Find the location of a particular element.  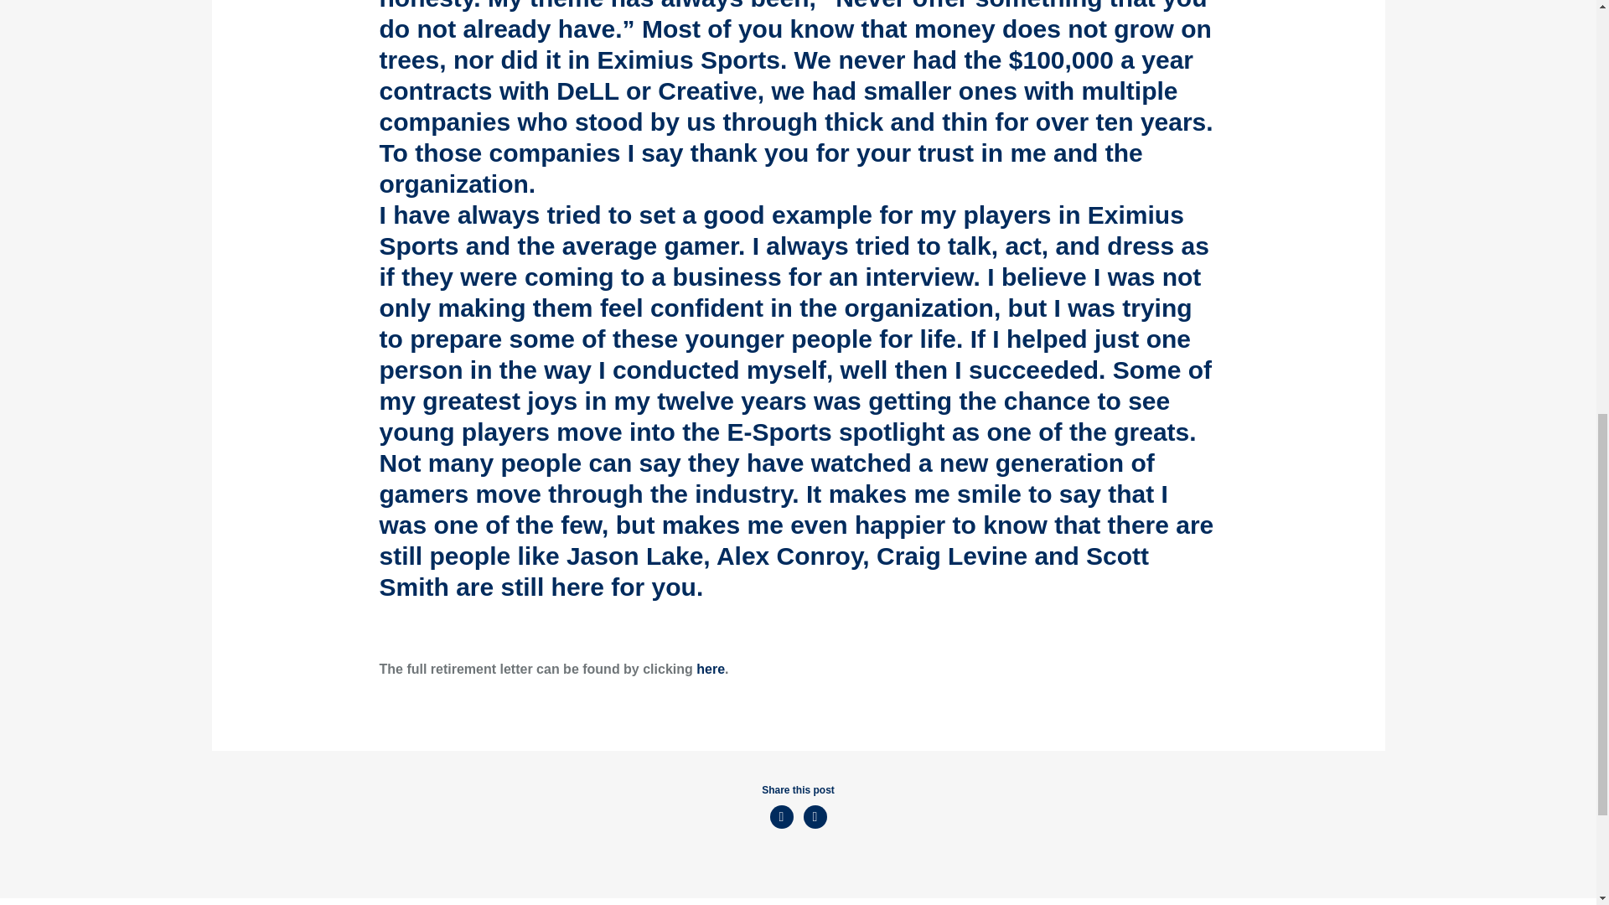

here is located at coordinates (711, 669).